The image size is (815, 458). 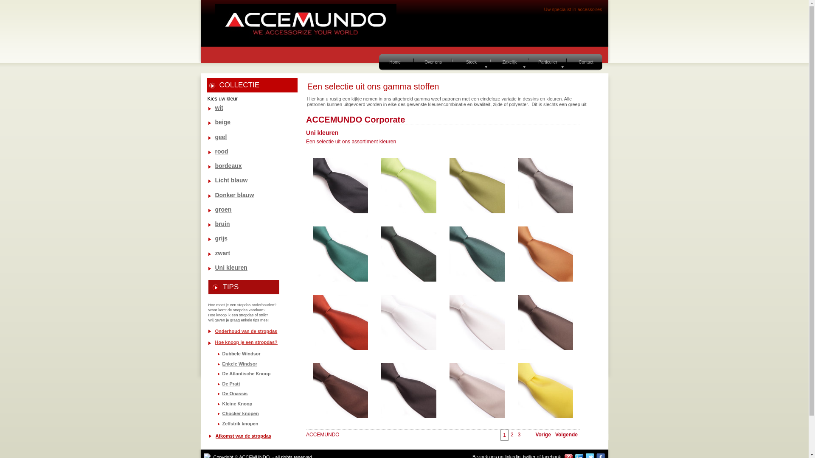 I want to click on Zakelijk, so click(x=509, y=62).